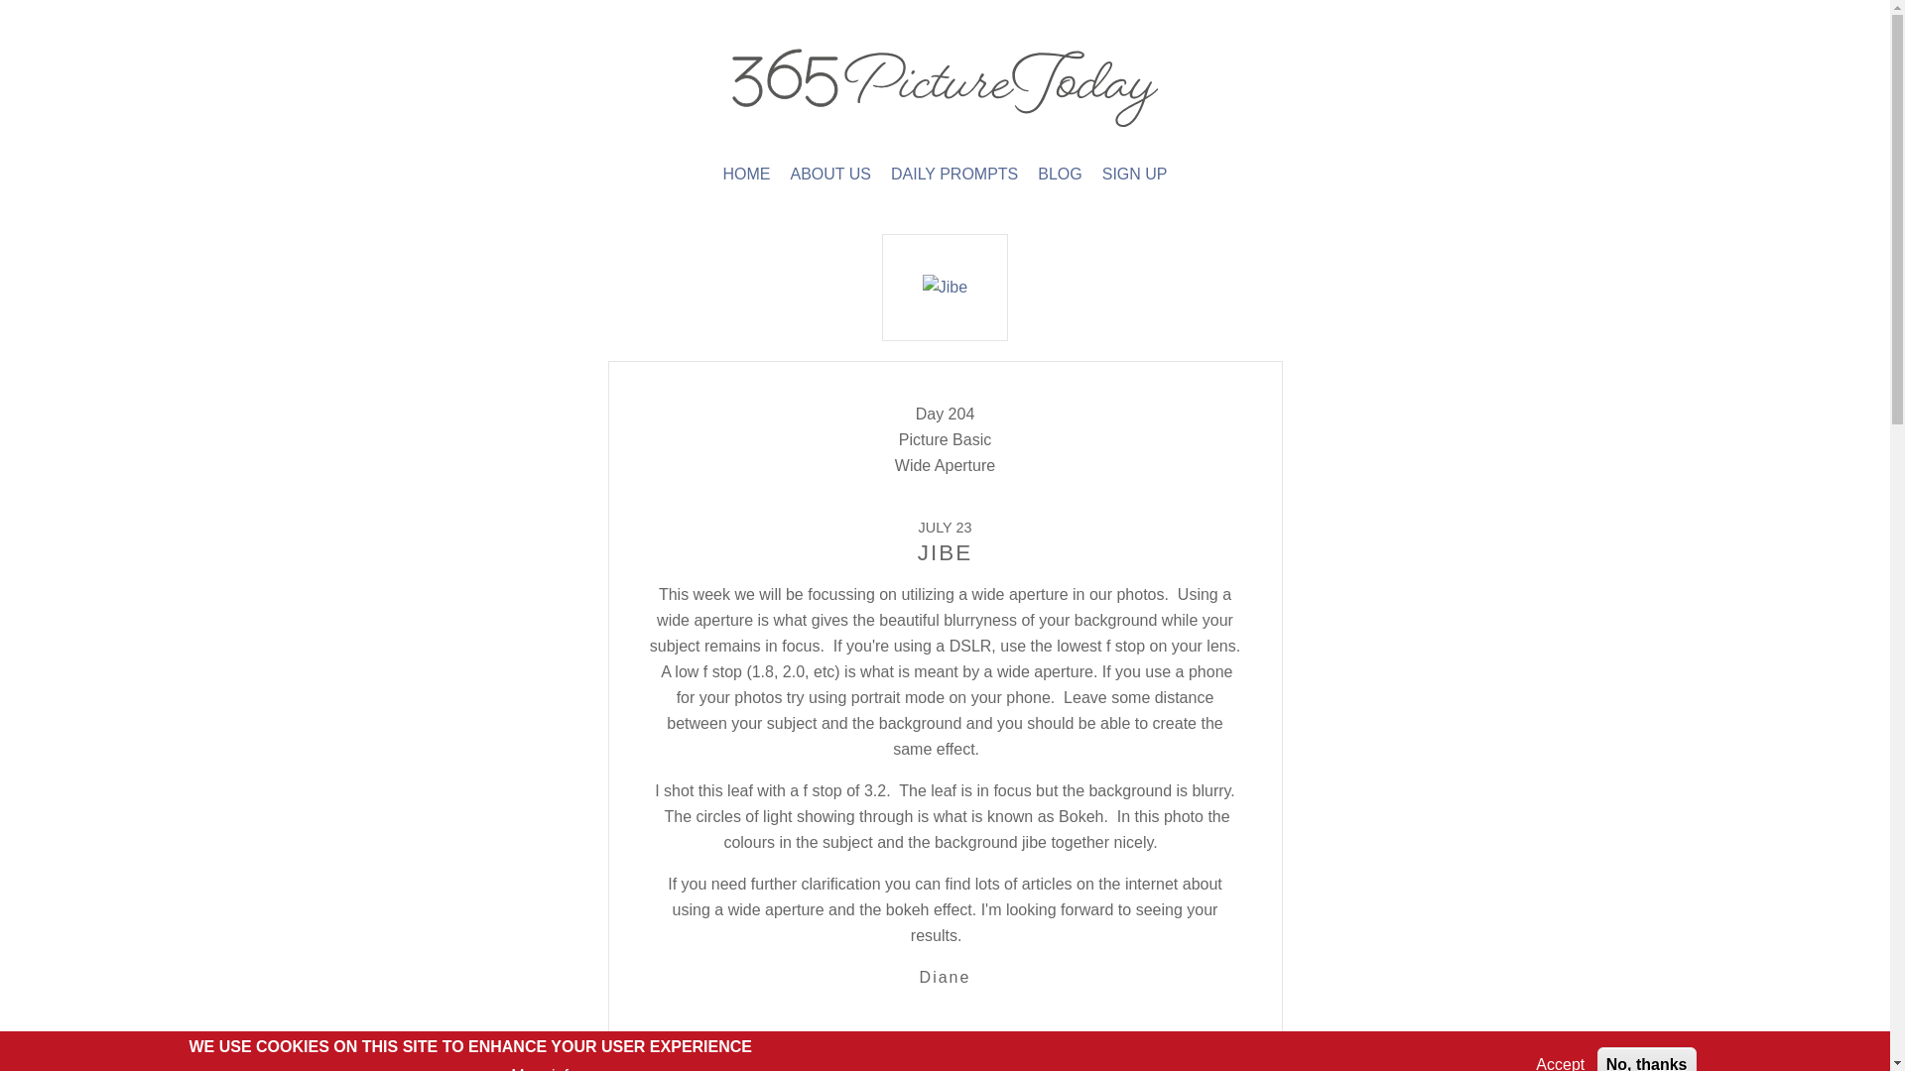  I want to click on BLOG, so click(1060, 175).